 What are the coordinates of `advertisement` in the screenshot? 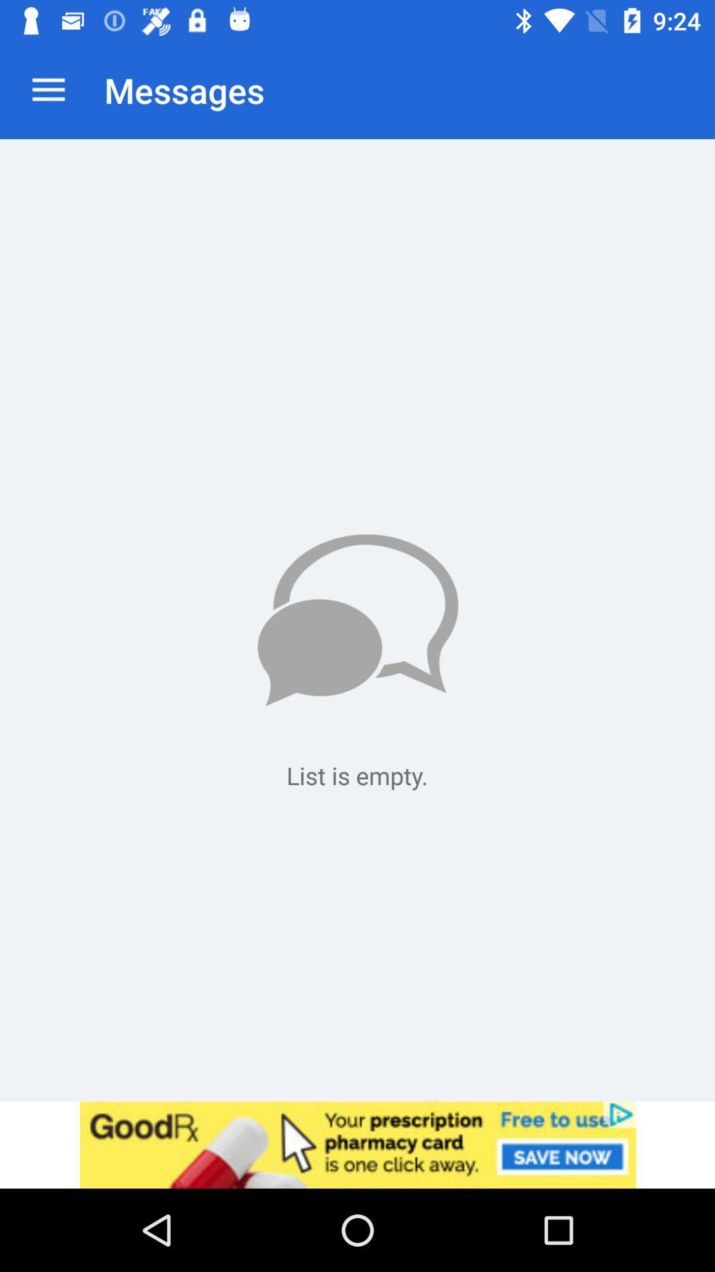 It's located at (358, 1145).